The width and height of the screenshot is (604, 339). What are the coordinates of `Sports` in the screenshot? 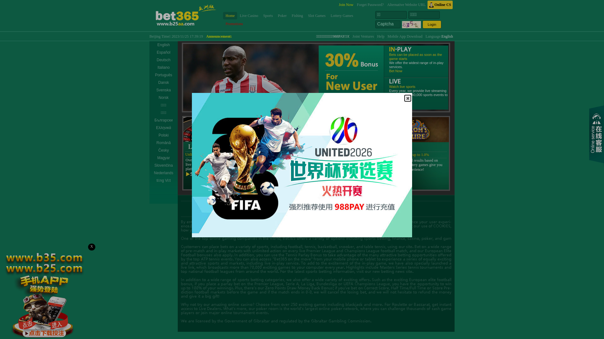 It's located at (268, 16).